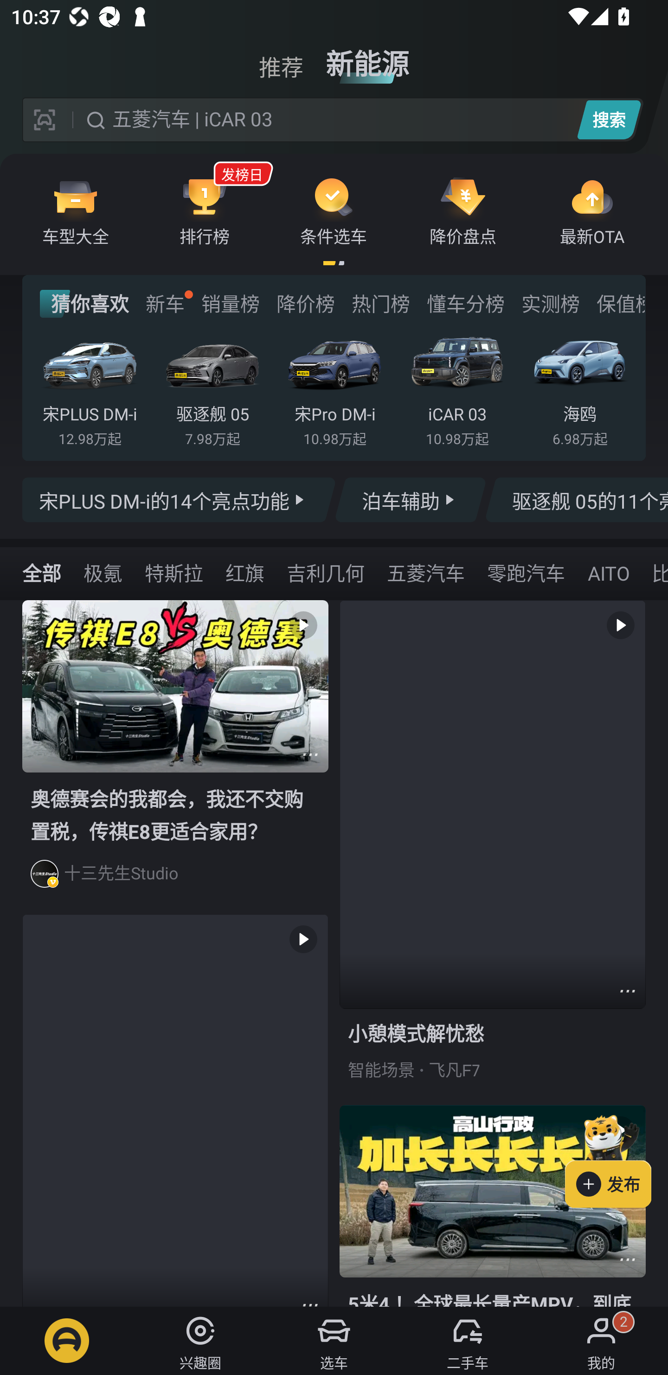 The width and height of the screenshot is (668, 1375). What do you see at coordinates (627, 991) in the screenshot?
I see `` at bounding box center [627, 991].